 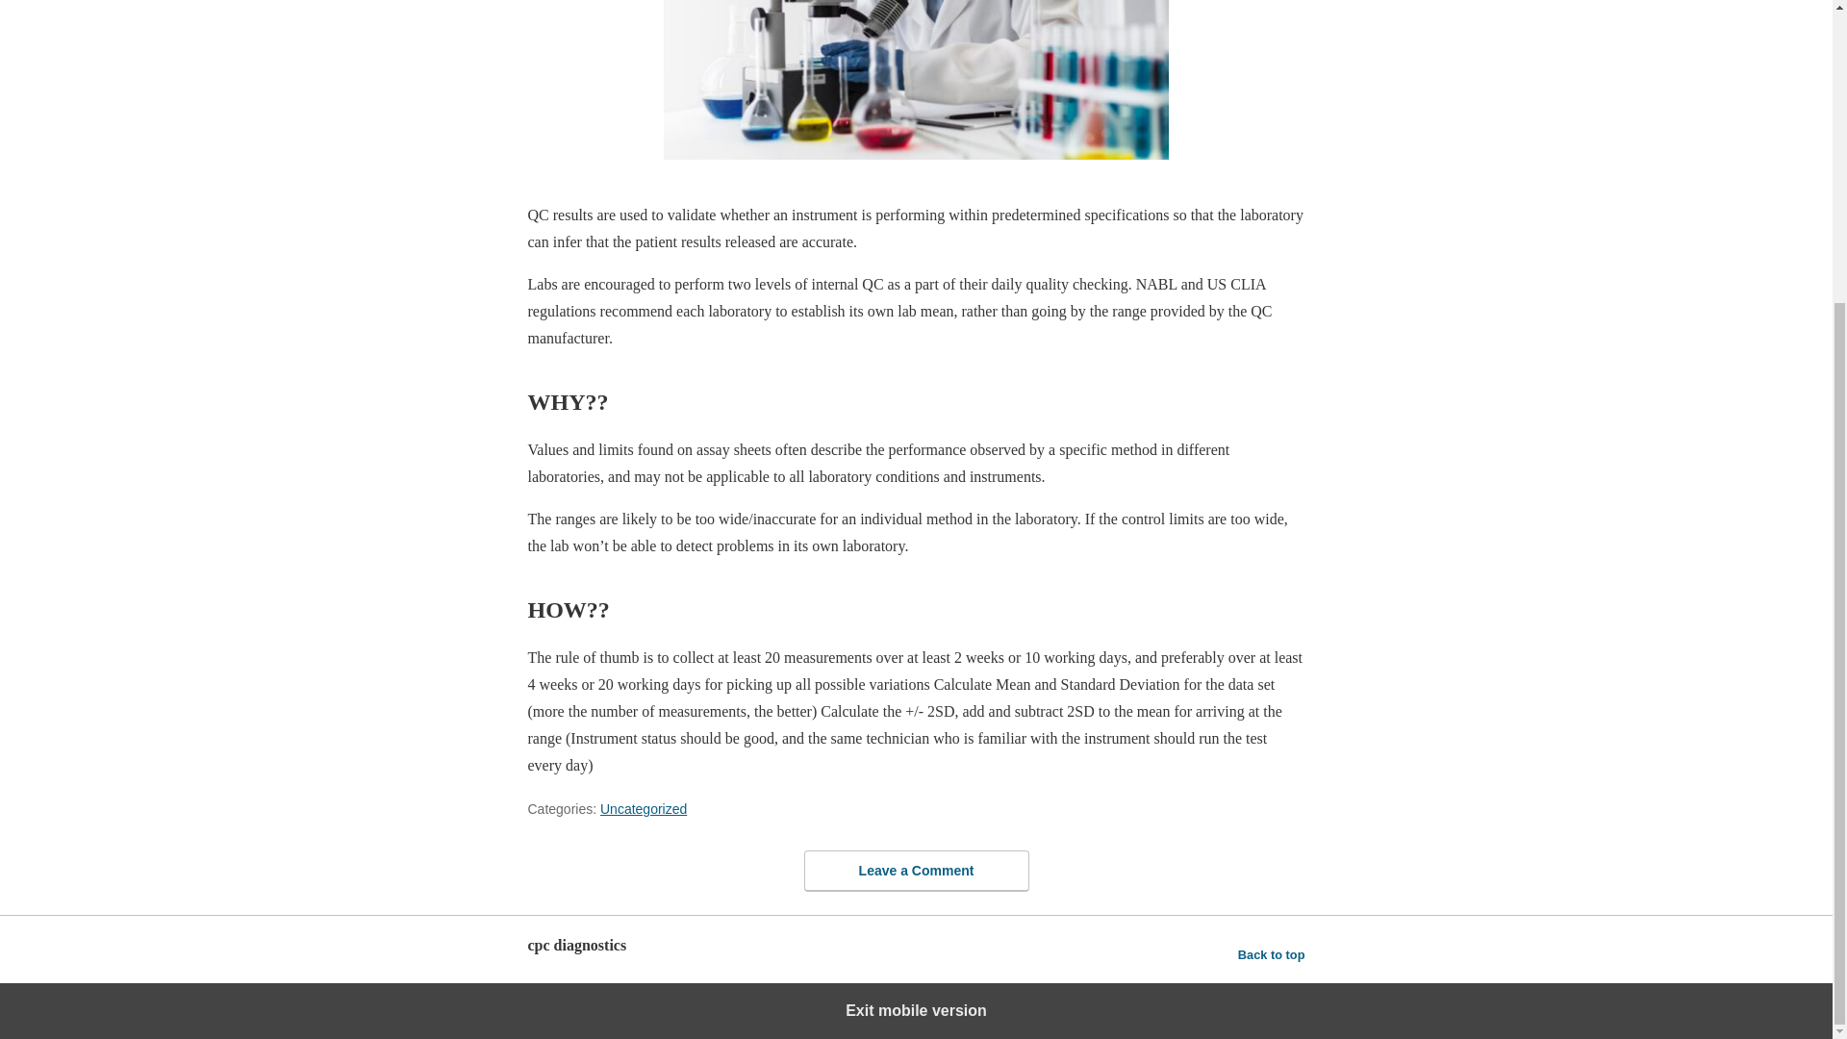 I want to click on LAB MEAN 1, so click(x=916, y=80).